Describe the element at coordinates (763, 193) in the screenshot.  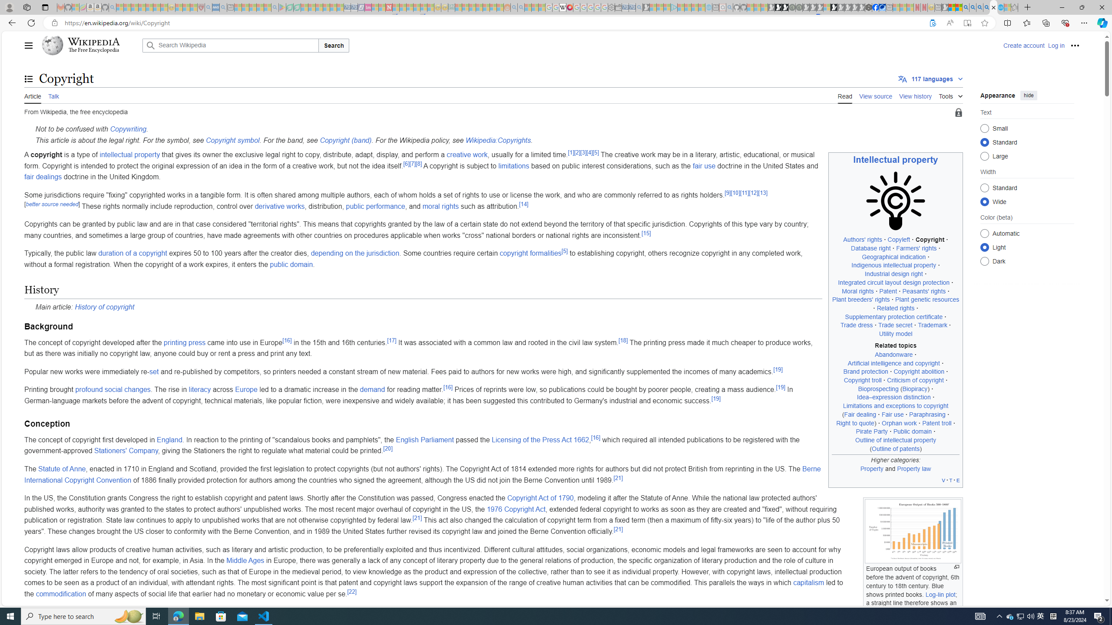
I see `[13]` at that location.